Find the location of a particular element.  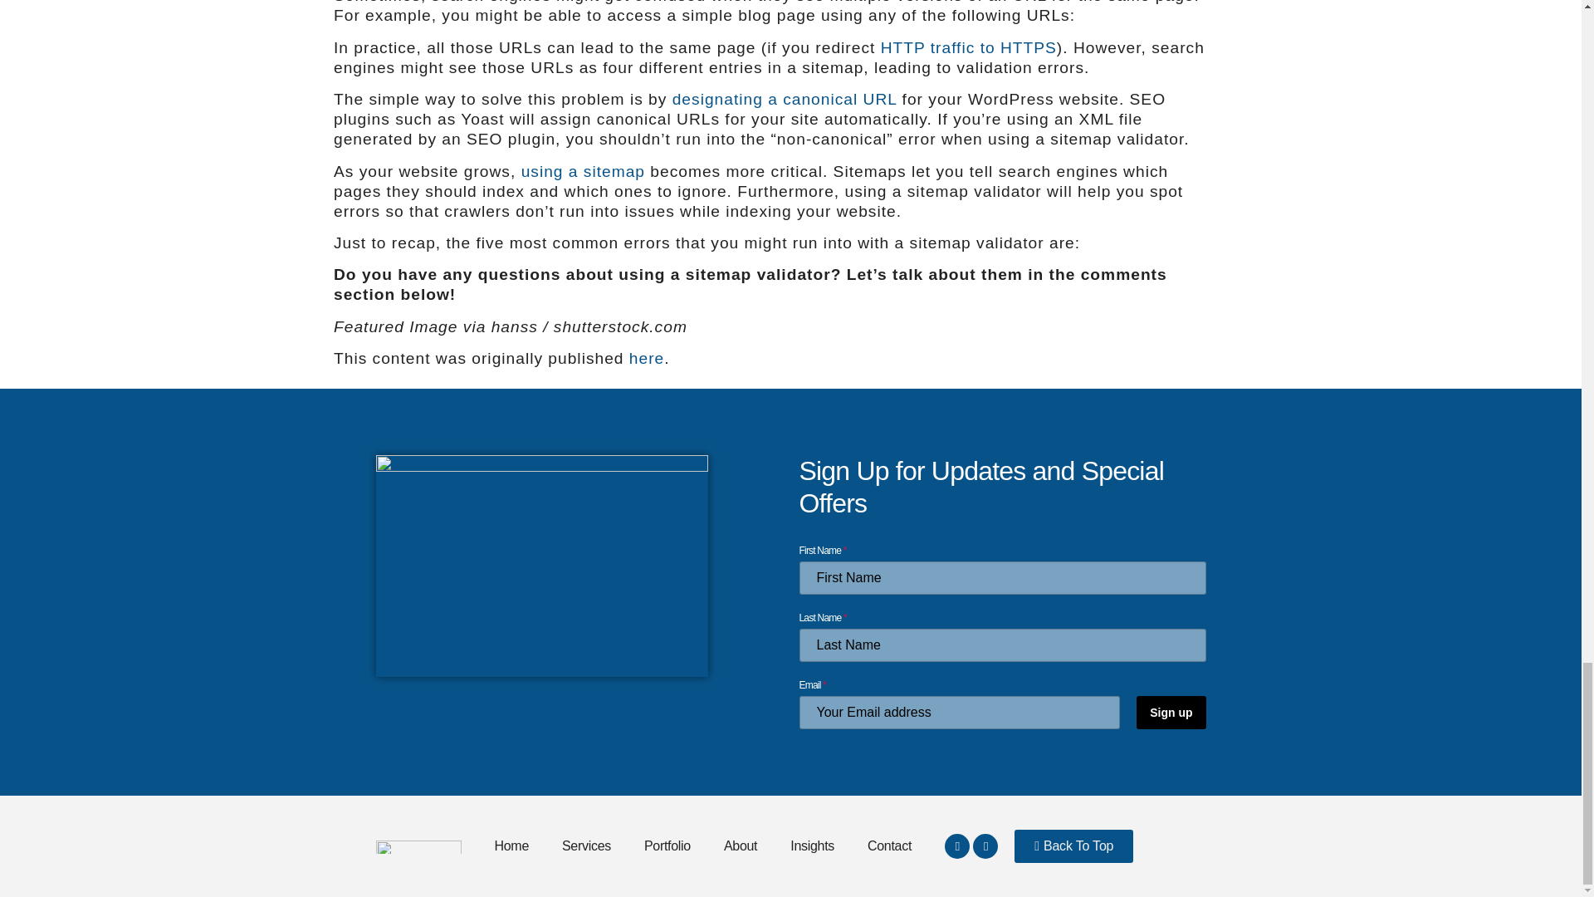

here is located at coordinates (647, 358).